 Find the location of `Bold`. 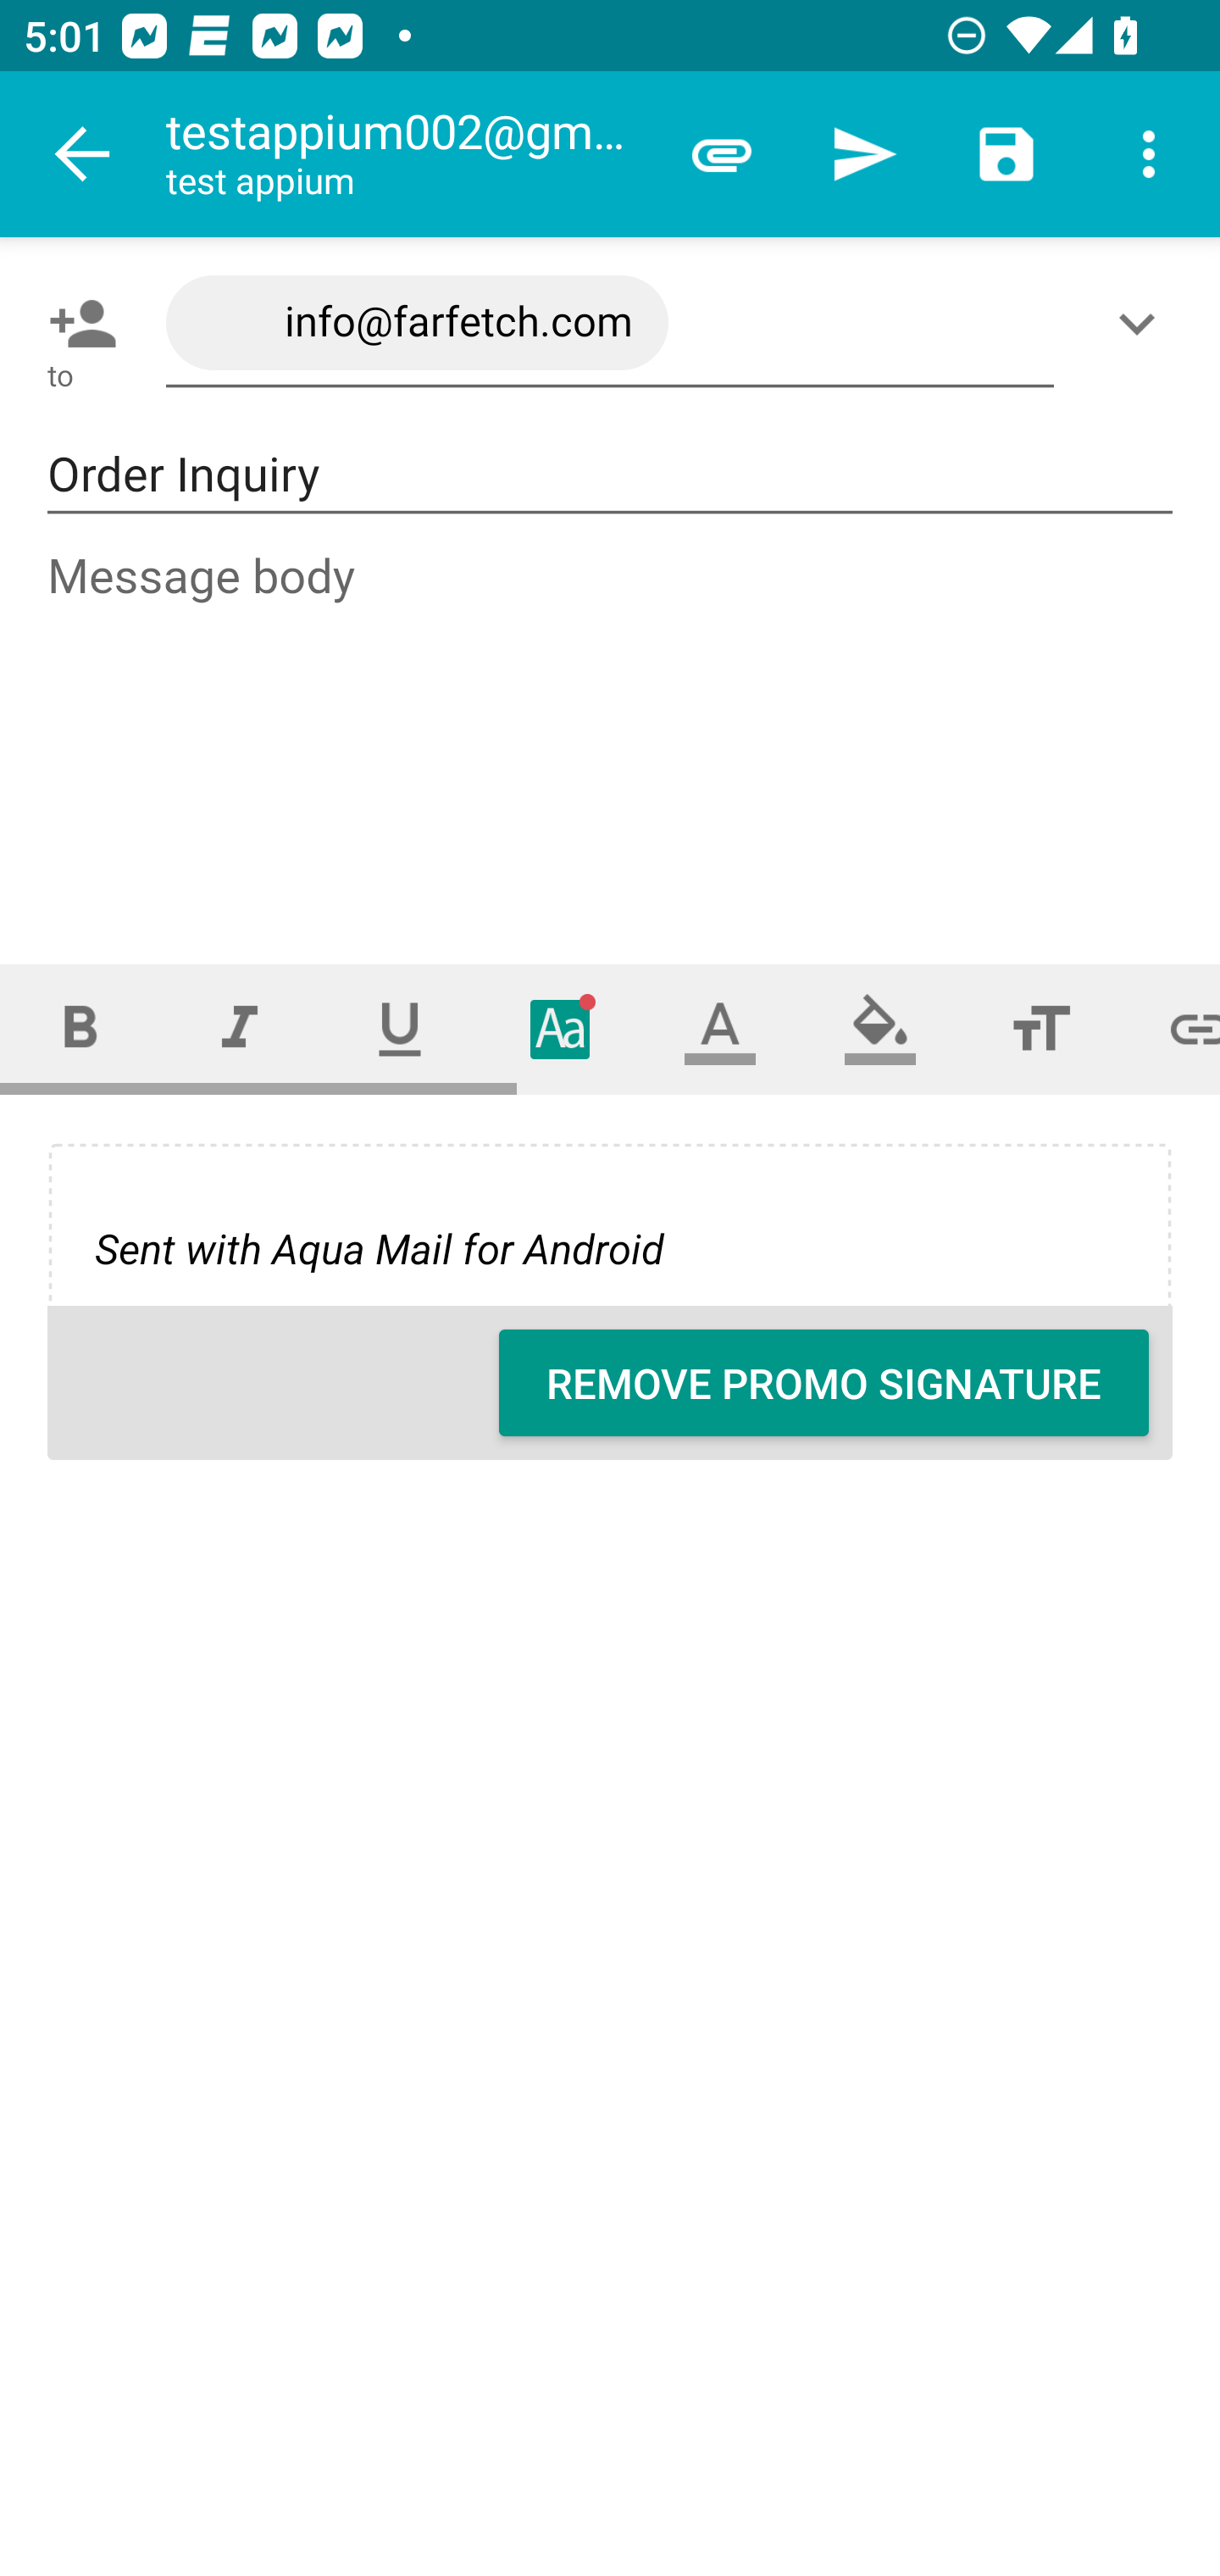

Bold is located at coordinates (80, 1029).